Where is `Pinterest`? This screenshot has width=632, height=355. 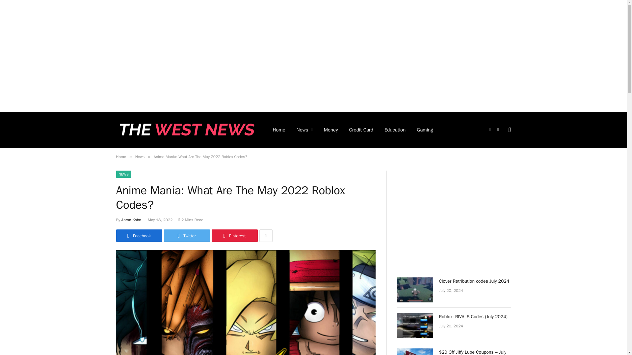
Pinterest is located at coordinates (234, 235).